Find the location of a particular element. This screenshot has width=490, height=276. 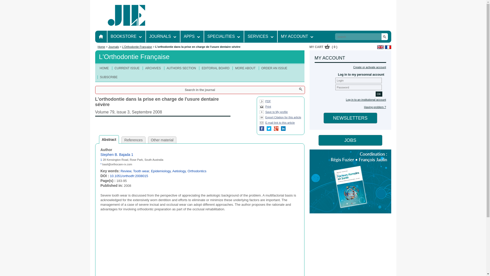

BOOKSTORE is located at coordinates (124, 36).